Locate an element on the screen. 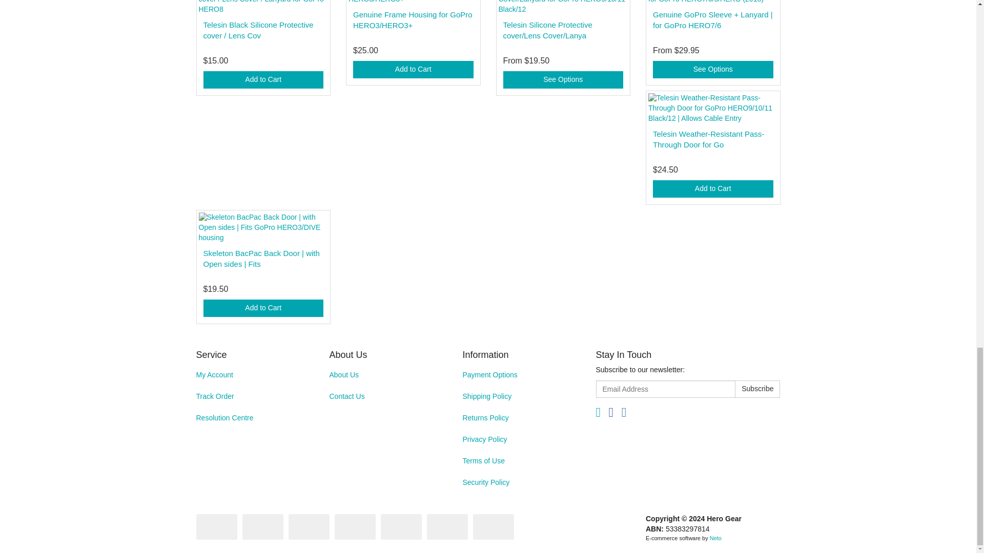 Image resolution: width=984 pixels, height=553 pixels. Add to Cart is located at coordinates (413, 70).